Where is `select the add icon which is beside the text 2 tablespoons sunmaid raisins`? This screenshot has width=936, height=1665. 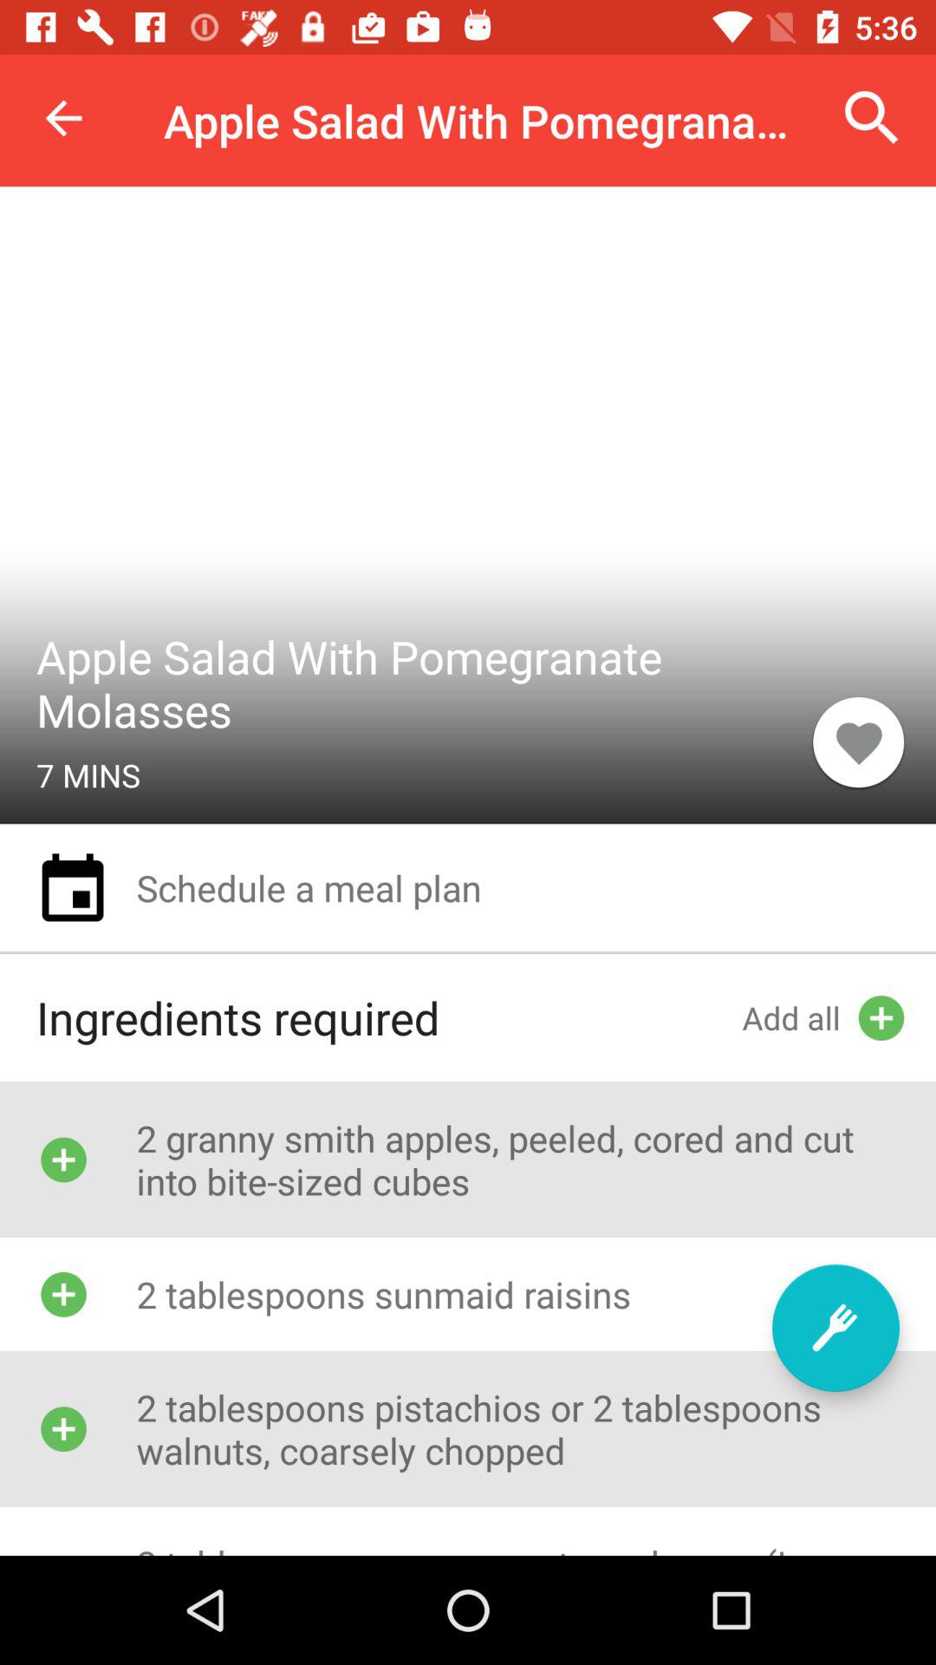
select the add icon which is beside the text 2 tablespoons sunmaid raisins is located at coordinates (63, 1294).